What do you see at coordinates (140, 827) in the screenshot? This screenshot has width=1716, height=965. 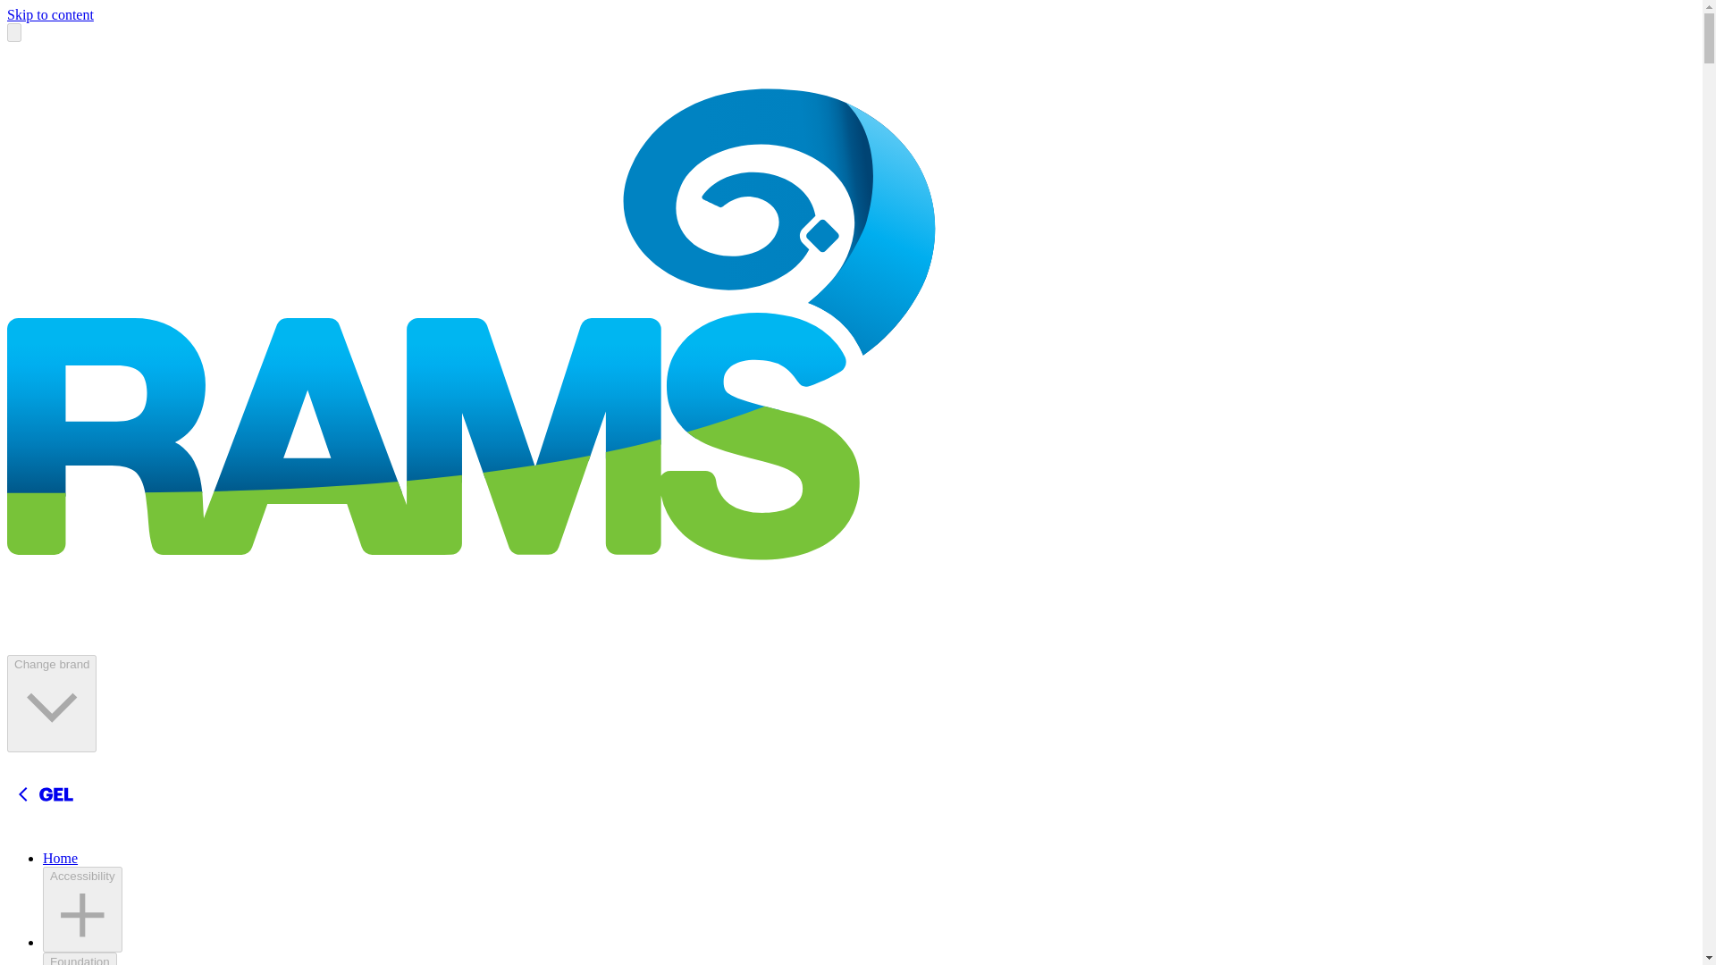 I see `Back to GEL` at bounding box center [140, 827].